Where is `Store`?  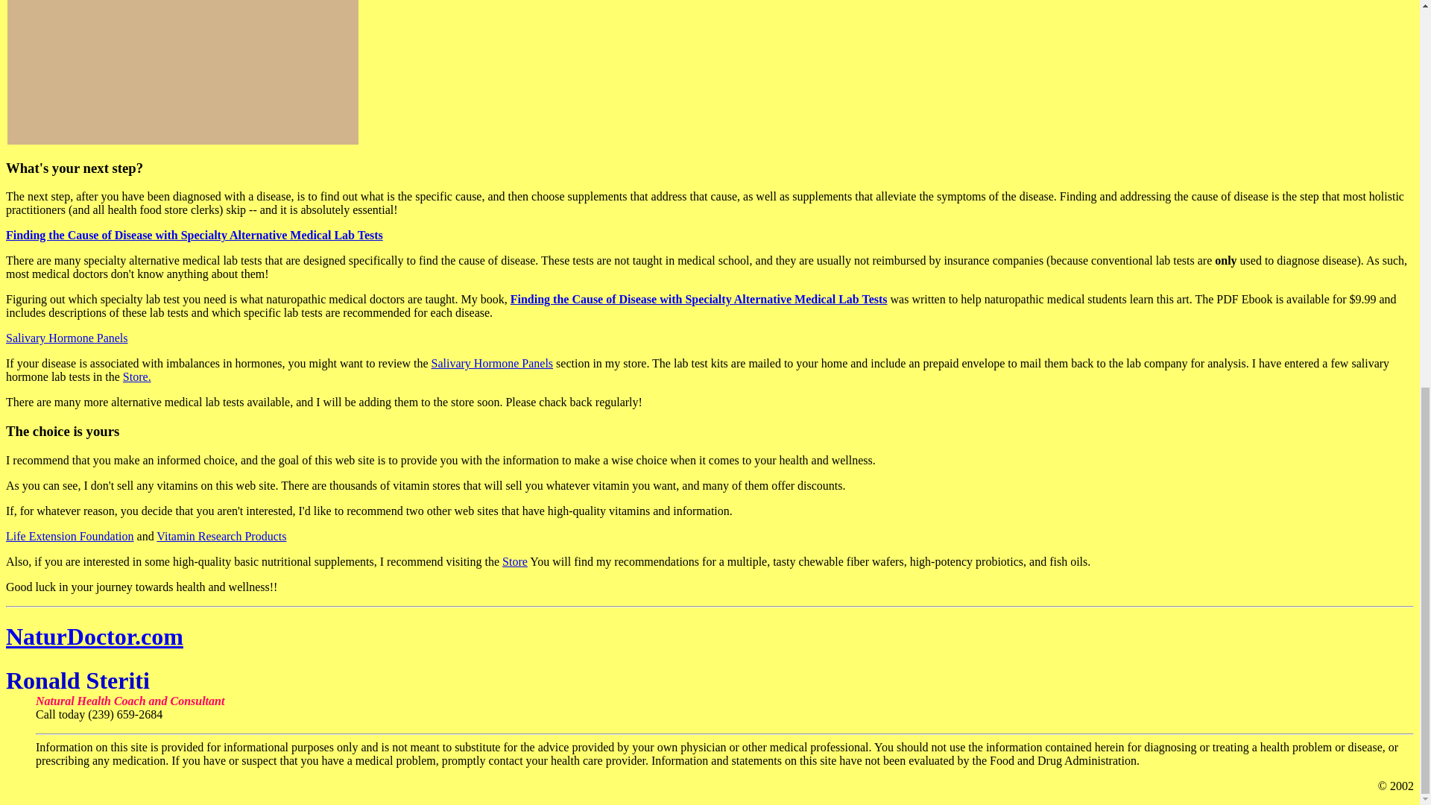
Store is located at coordinates (514, 562).